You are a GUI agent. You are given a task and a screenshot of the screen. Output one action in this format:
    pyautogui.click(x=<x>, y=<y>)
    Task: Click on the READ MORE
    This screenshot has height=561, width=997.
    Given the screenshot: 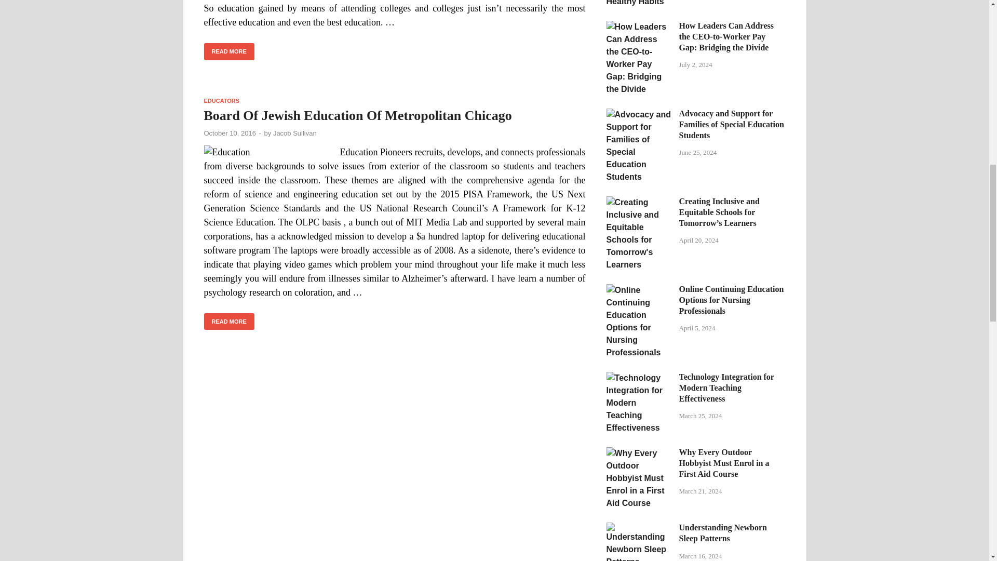 What is the action you would take?
    pyautogui.click(x=228, y=51)
    